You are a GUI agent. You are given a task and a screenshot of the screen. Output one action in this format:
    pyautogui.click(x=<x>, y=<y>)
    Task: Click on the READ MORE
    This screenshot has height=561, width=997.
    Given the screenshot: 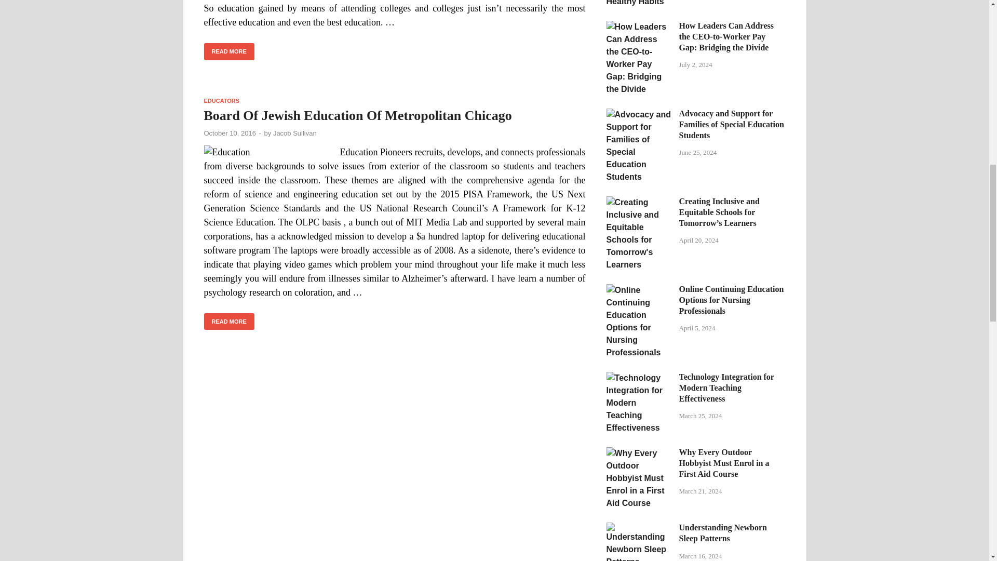 What is the action you would take?
    pyautogui.click(x=228, y=51)
    